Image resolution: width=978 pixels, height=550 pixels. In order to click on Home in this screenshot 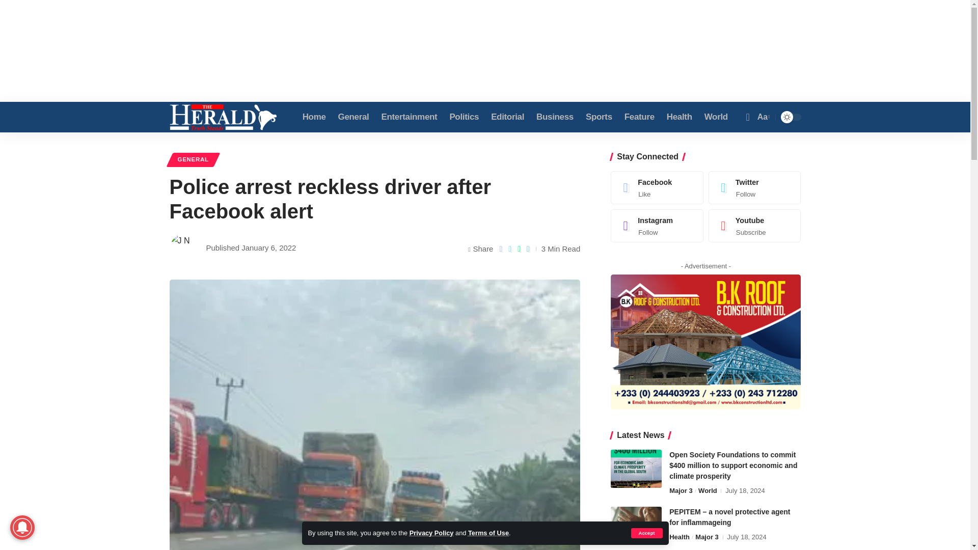, I will do `click(314, 117)`.